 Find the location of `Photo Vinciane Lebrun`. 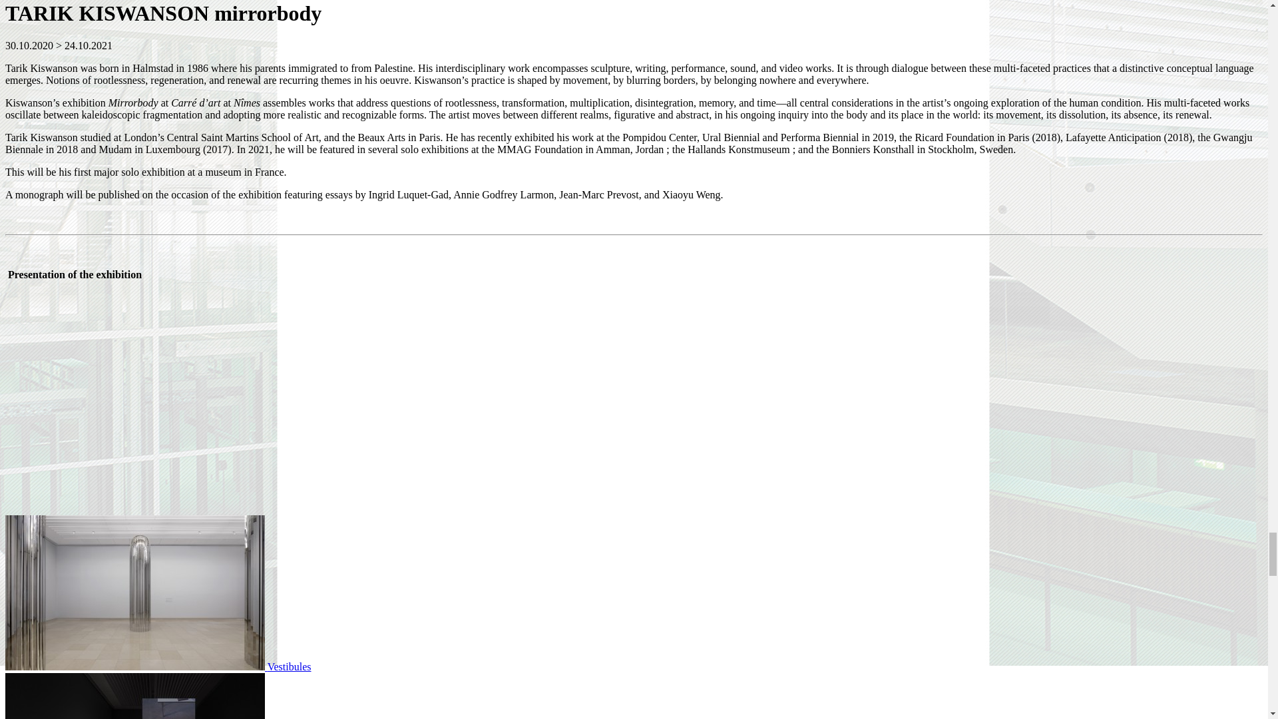

Photo Vinciane Lebrun is located at coordinates (158, 666).